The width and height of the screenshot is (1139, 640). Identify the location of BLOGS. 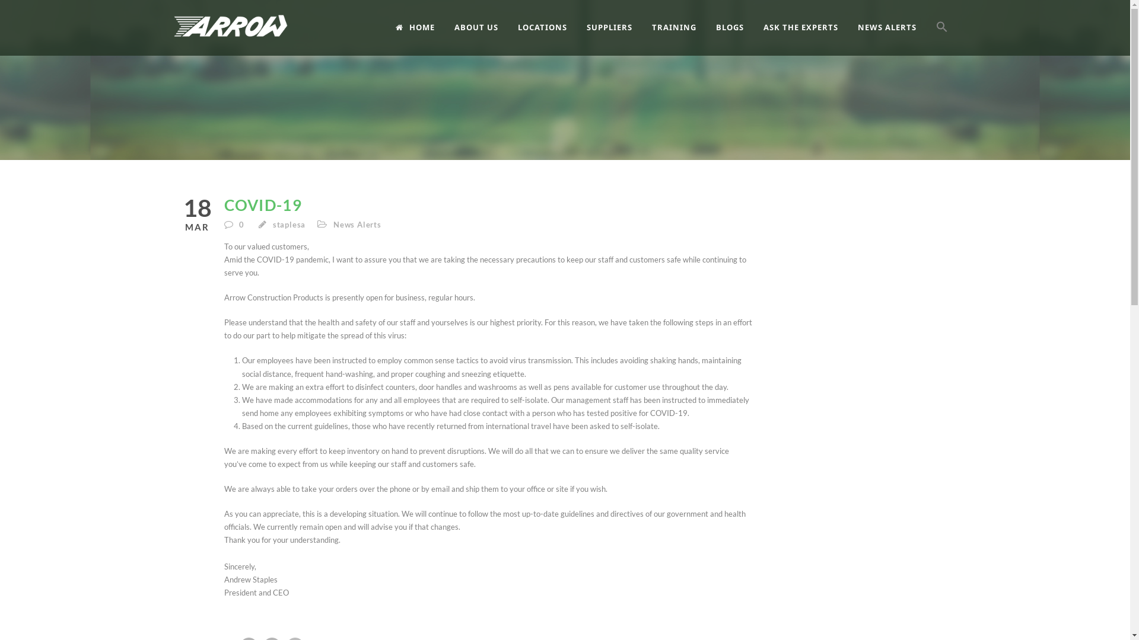
(739, 37).